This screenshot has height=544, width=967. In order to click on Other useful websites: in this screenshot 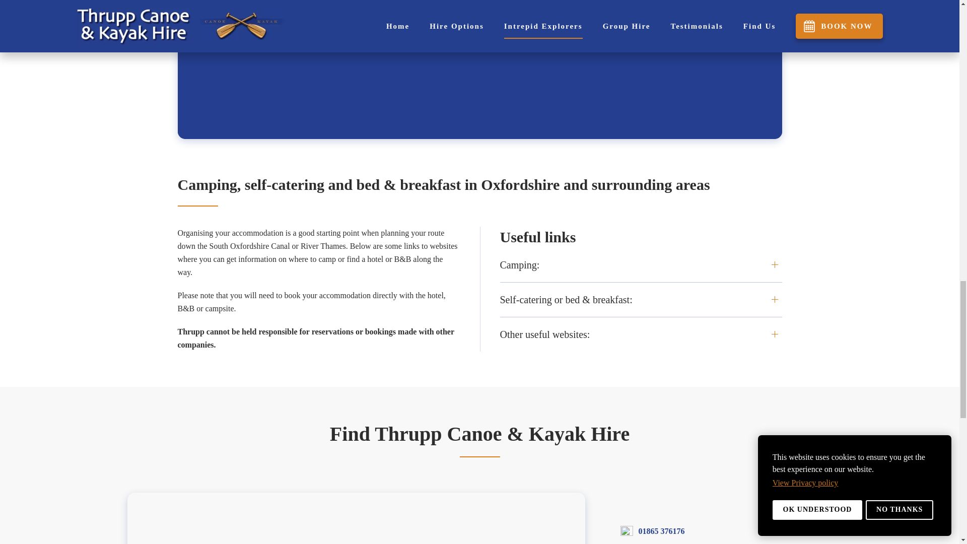, I will do `click(641, 334)`.